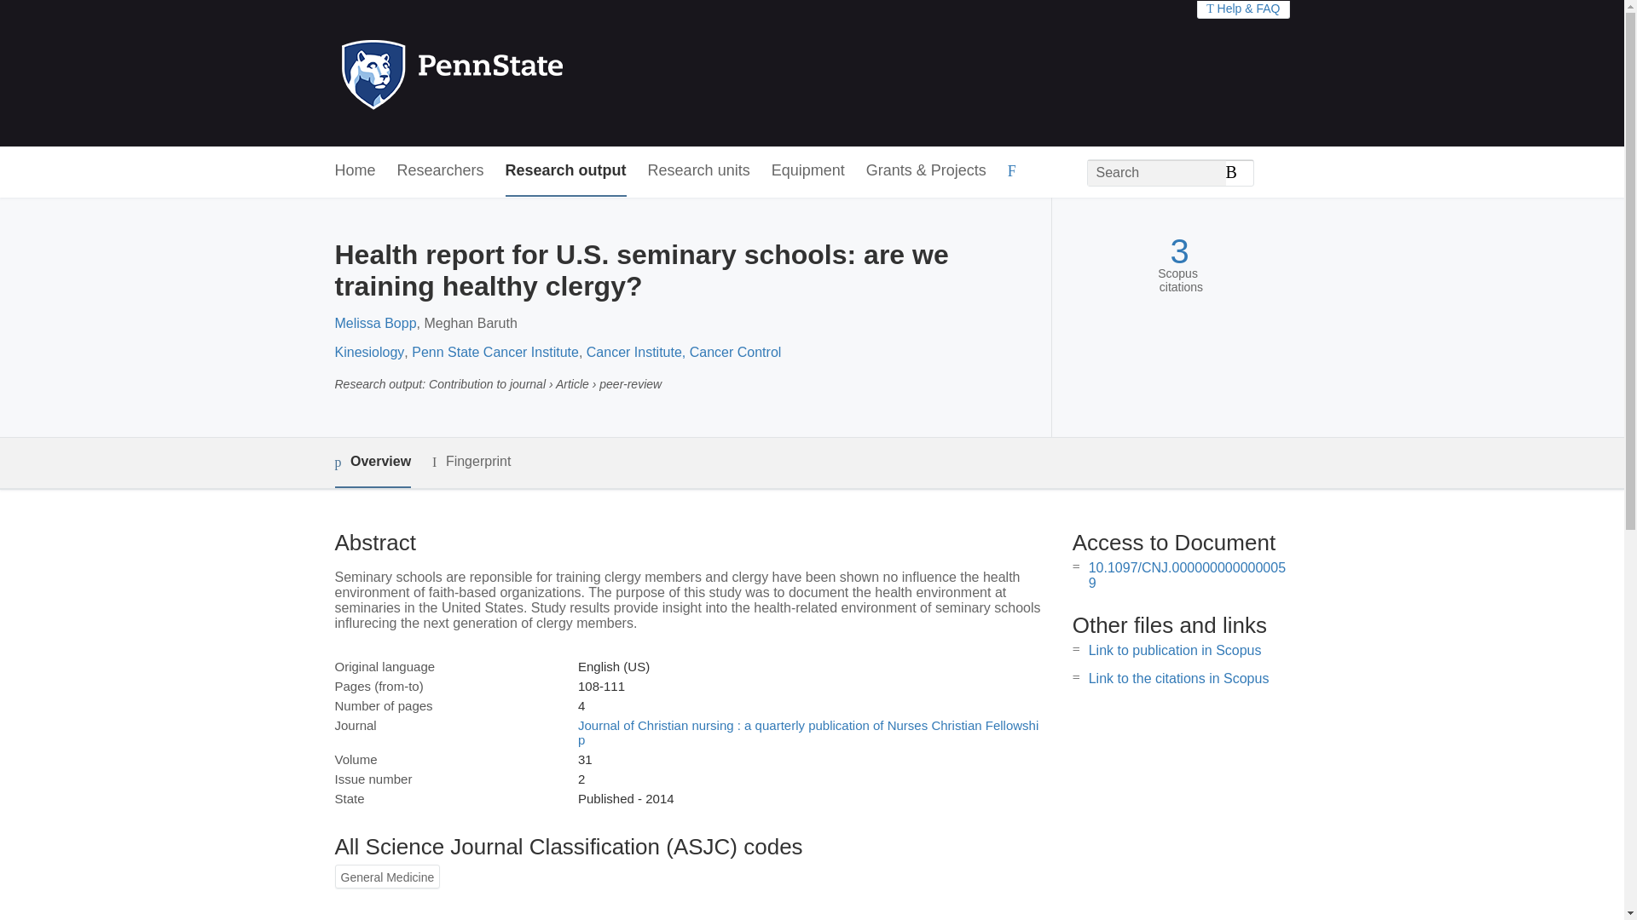 The image size is (1637, 920). What do you see at coordinates (525, 73) in the screenshot?
I see `Penn State Home` at bounding box center [525, 73].